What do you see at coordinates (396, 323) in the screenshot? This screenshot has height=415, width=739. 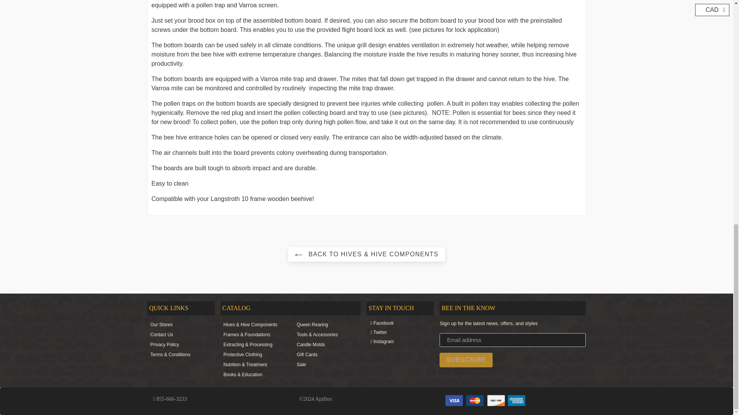 I see `ApiHex on Facebook` at bounding box center [396, 323].